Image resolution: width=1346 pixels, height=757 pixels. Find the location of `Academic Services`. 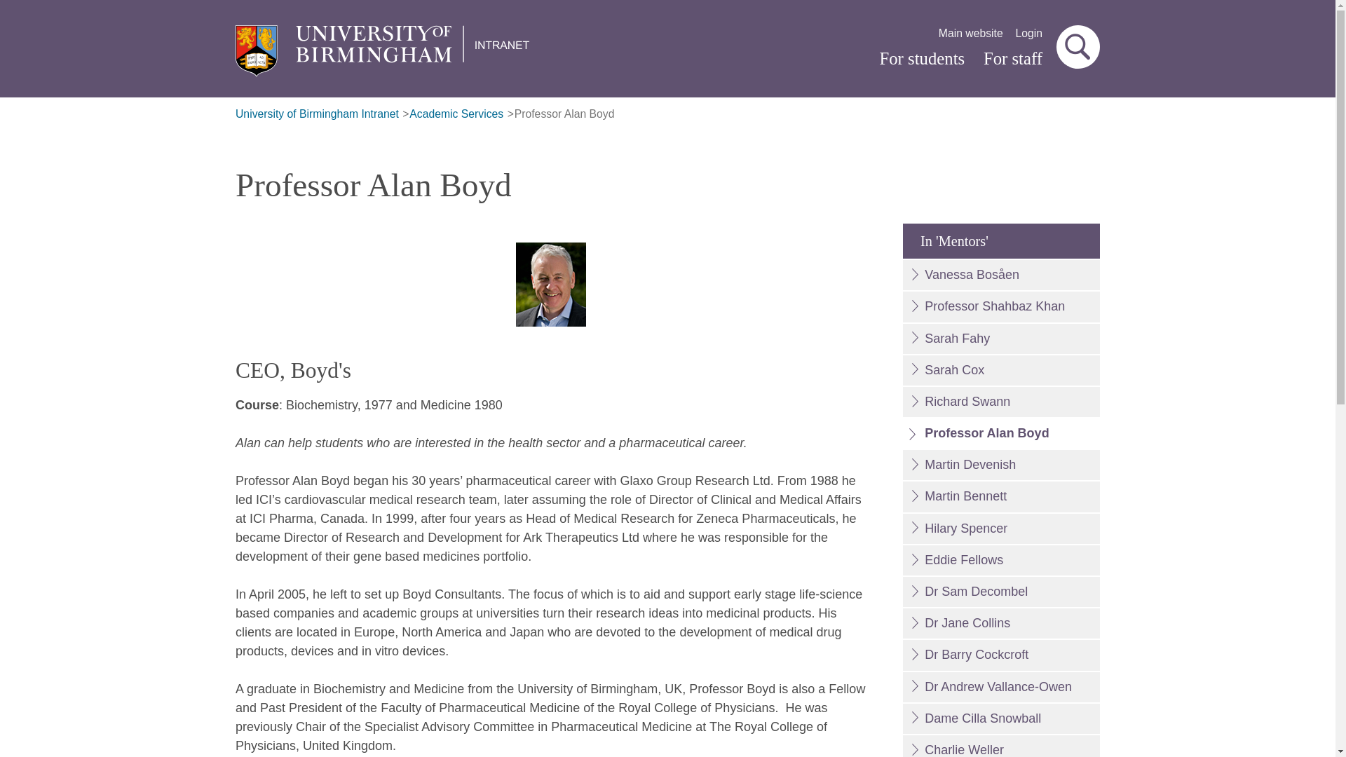

Academic Services is located at coordinates (456, 114).